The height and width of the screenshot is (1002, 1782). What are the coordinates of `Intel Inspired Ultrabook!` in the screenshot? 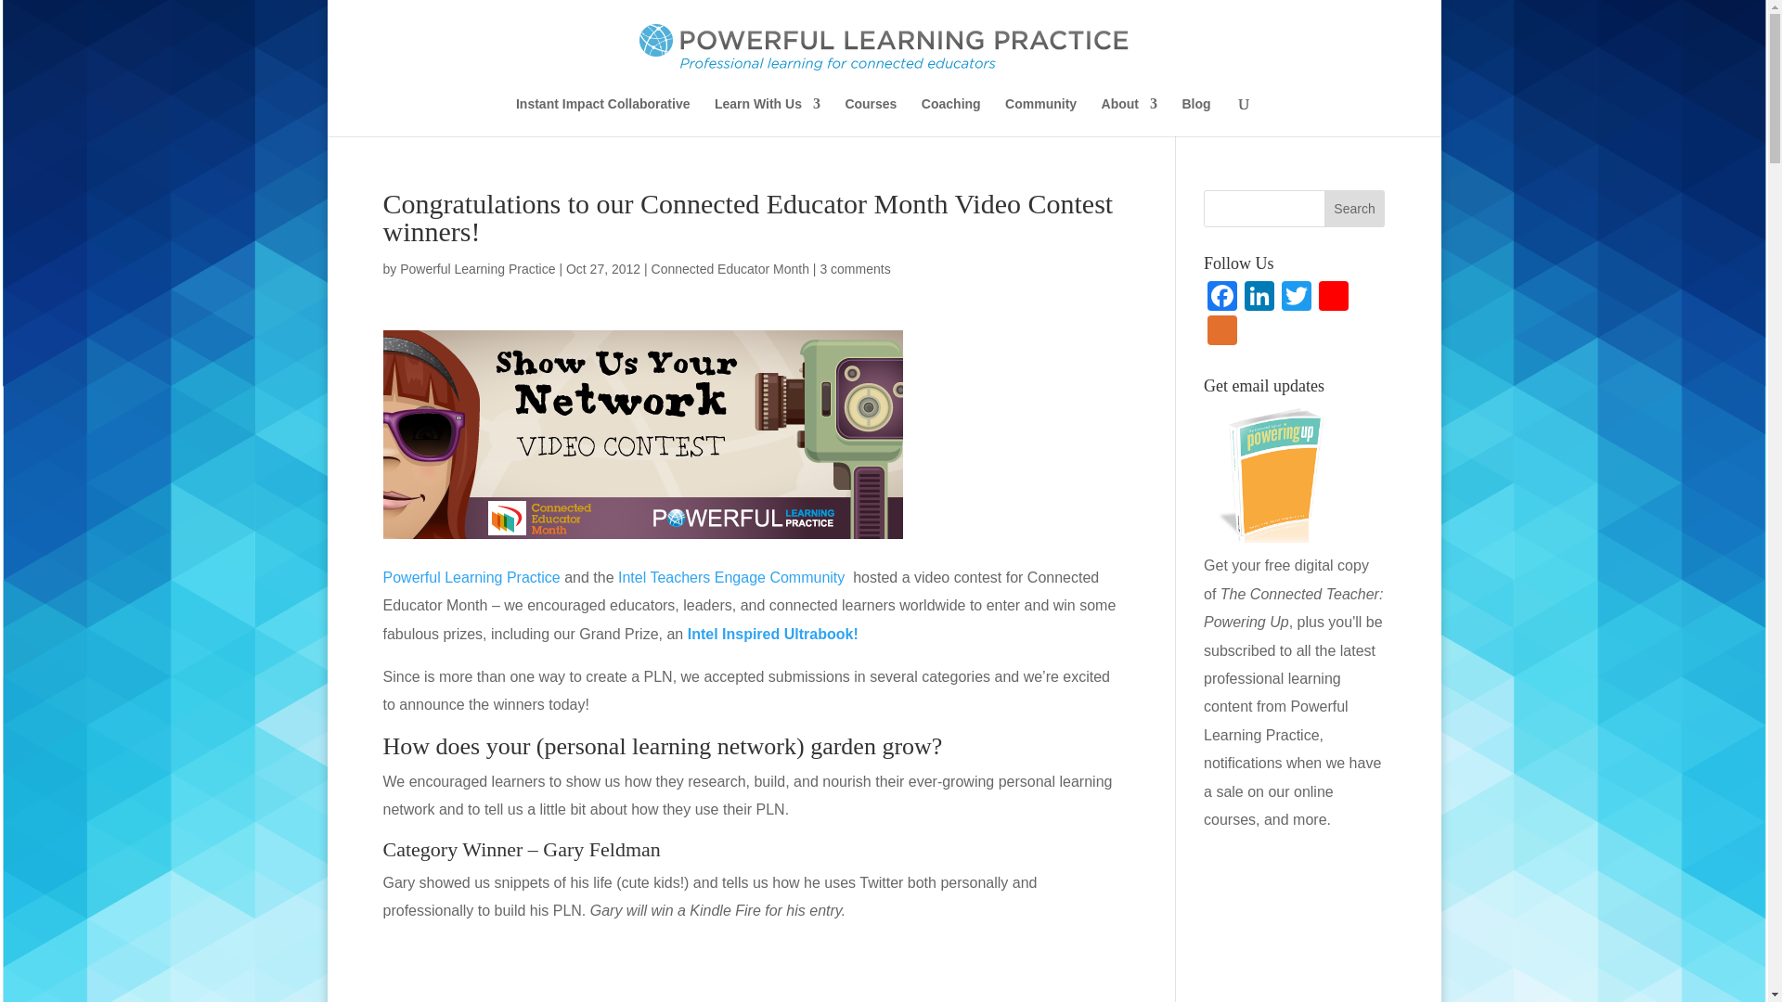 It's located at (773, 635).